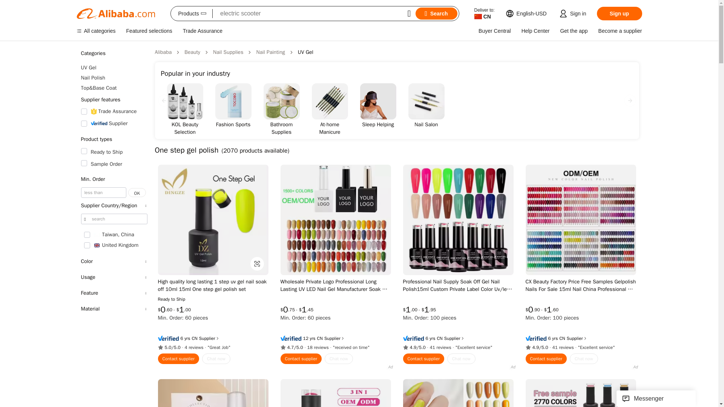  I want to click on Nail Polish, so click(114, 78).